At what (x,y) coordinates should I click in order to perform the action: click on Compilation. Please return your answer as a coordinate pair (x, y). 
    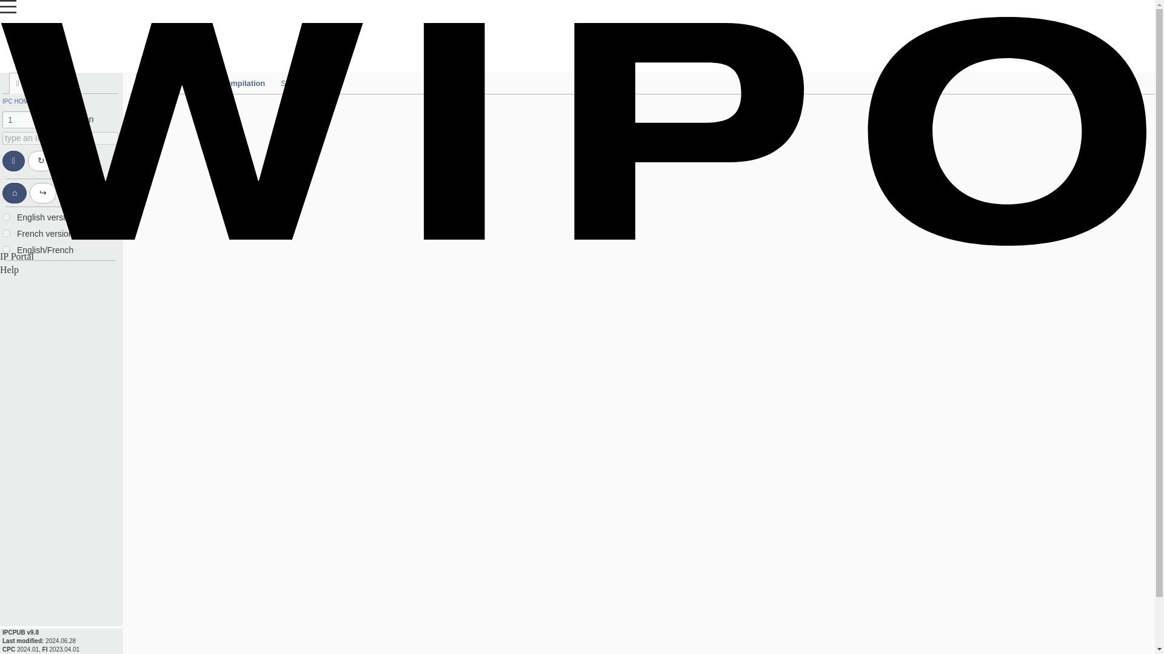
    Looking at the image, I should click on (242, 83).